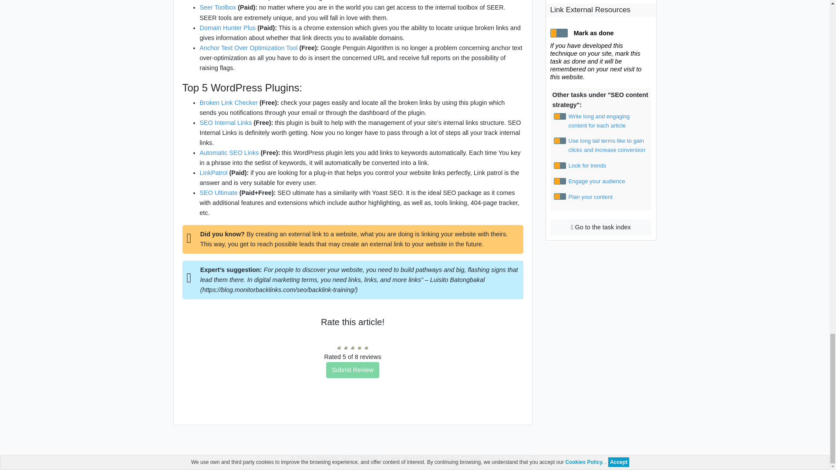 The image size is (836, 470). What do you see at coordinates (353, 370) in the screenshot?
I see `Submit Review` at bounding box center [353, 370].